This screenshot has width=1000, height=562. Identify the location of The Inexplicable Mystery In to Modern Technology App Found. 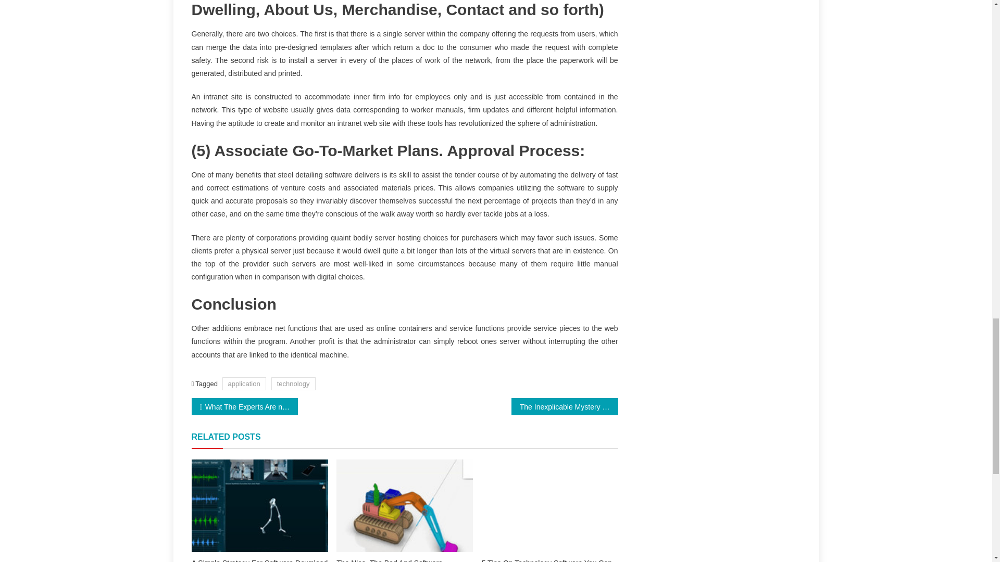
(565, 406).